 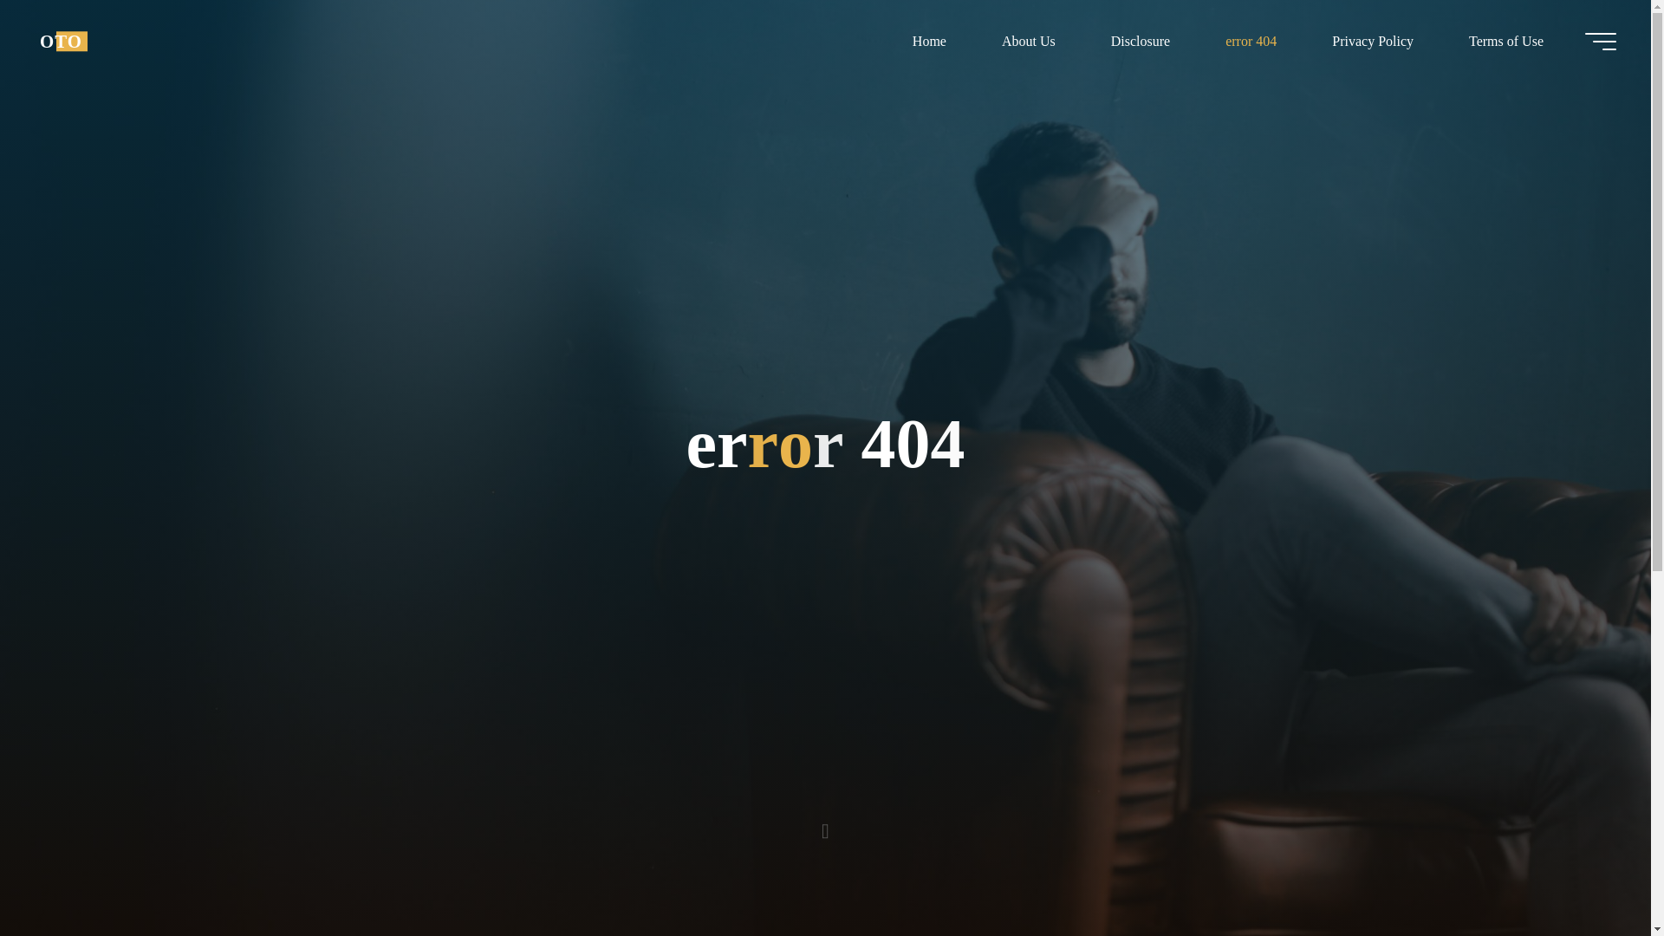 What do you see at coordinates (1251, 41) in the screenshot?
I see `error 404` at bounding box center [1251, 41].